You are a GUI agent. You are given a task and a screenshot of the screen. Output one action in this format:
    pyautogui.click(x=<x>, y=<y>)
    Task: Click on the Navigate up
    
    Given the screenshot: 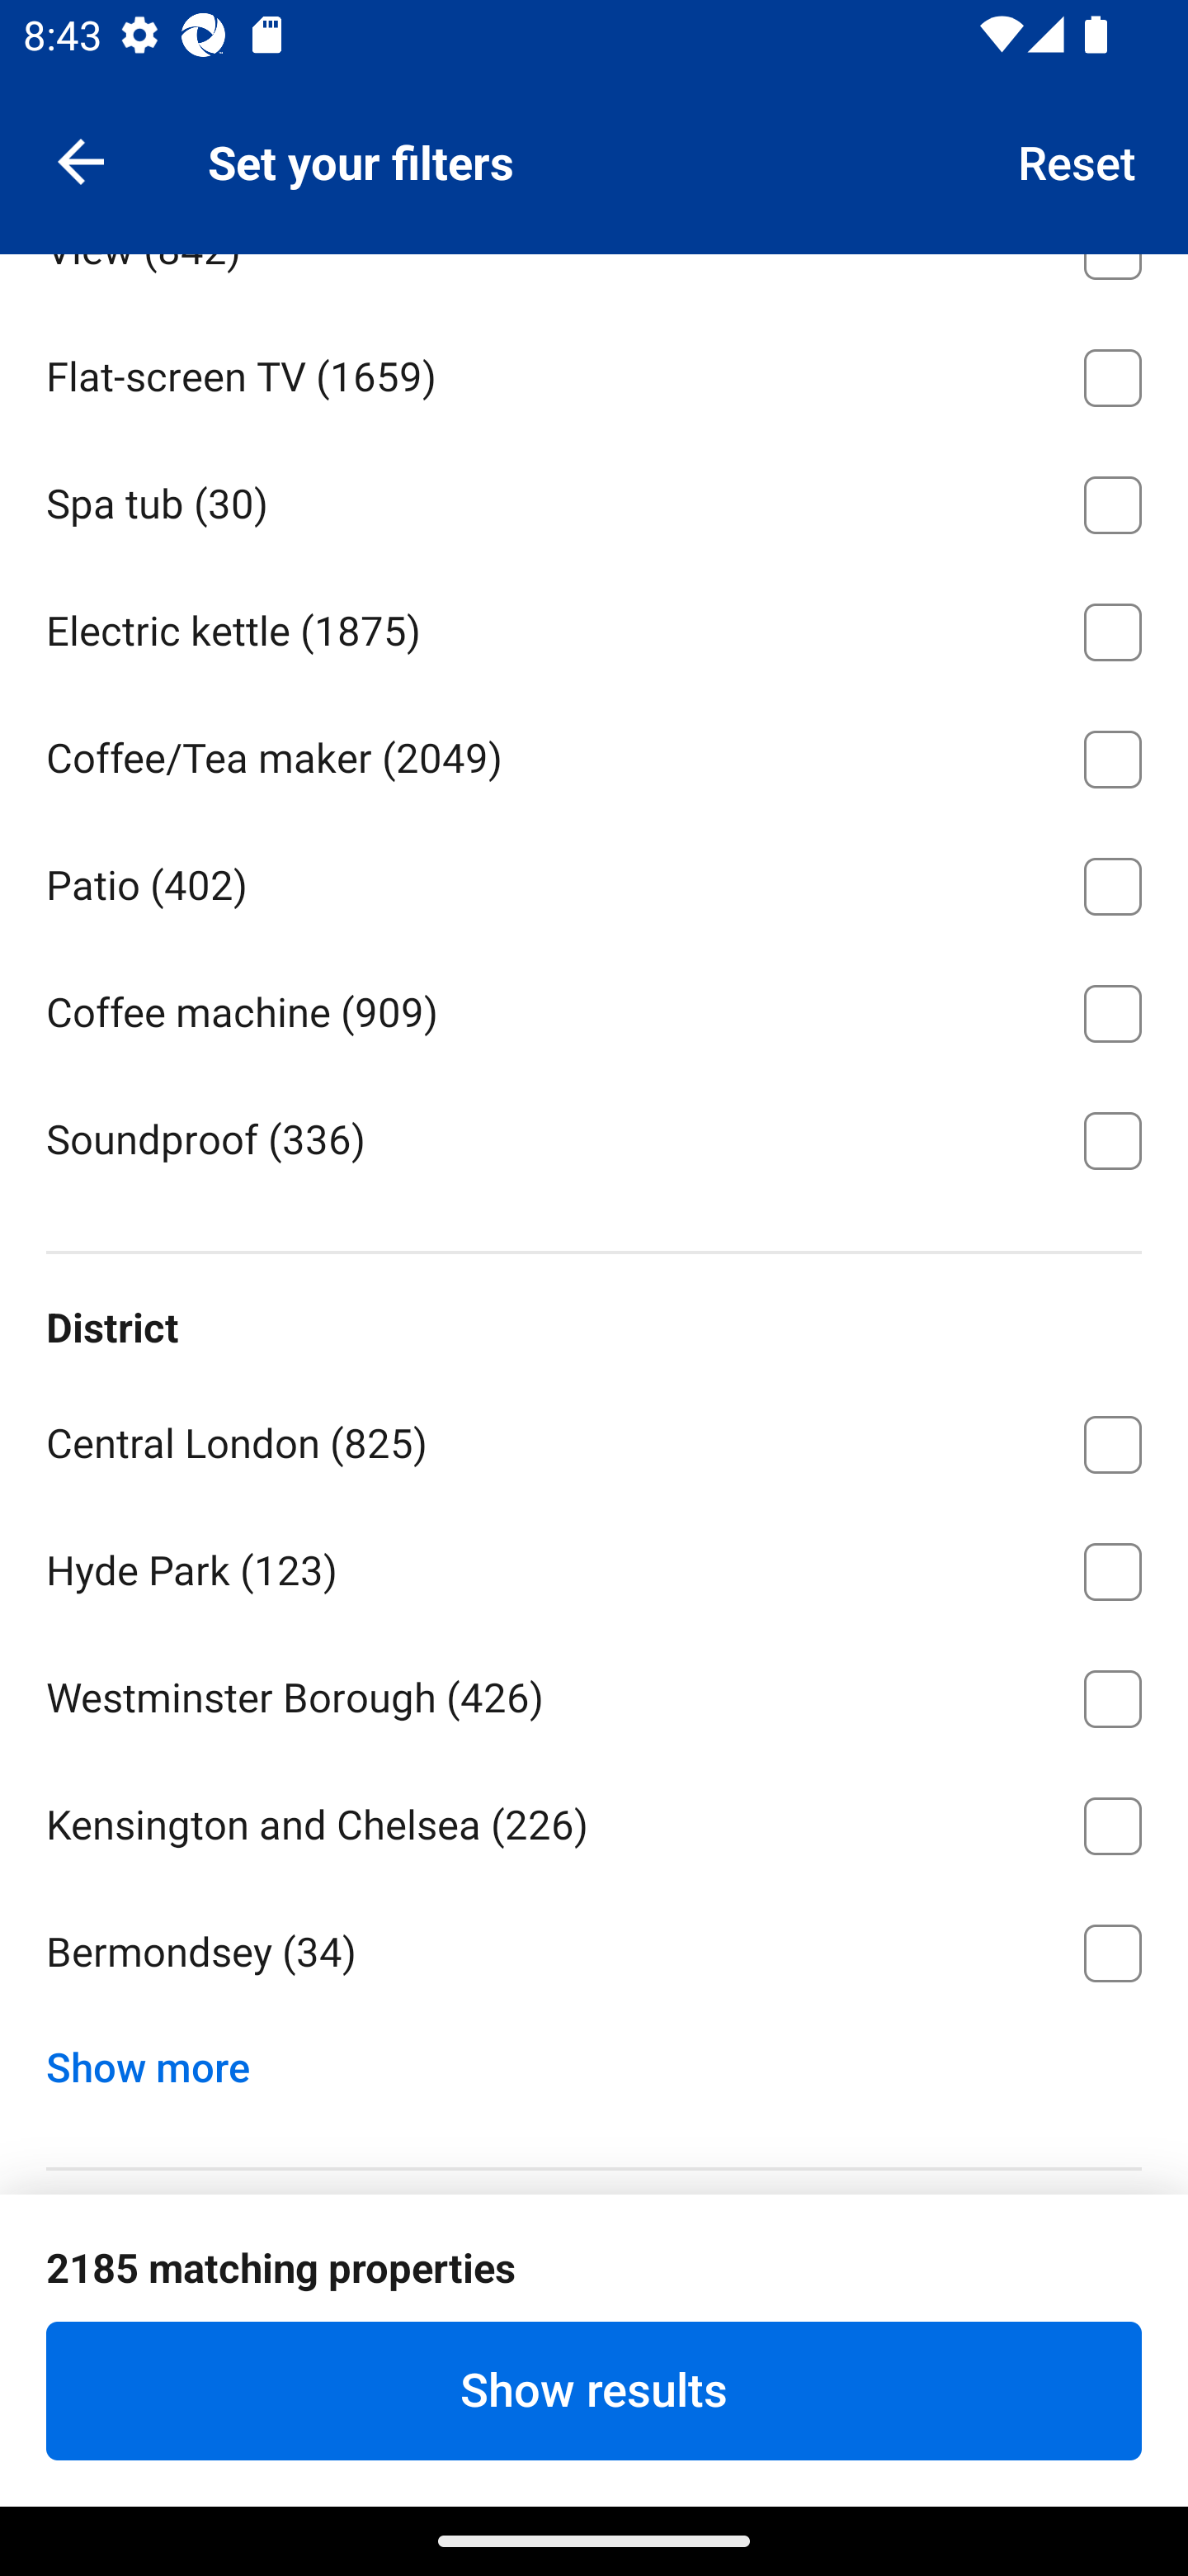 What is the action you would take?
    pyautogui.click(x=81, y=160)
    